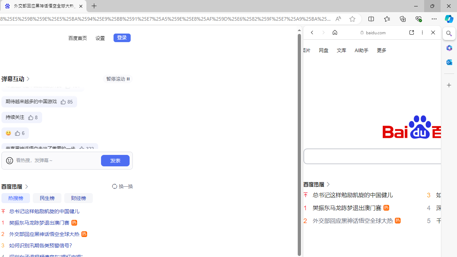 The width and height of the screenshot is (457, 257). Describe the element at coordinates (359, 121) in the screenshot. I see `Search Filter, VIDEOS` at that location.